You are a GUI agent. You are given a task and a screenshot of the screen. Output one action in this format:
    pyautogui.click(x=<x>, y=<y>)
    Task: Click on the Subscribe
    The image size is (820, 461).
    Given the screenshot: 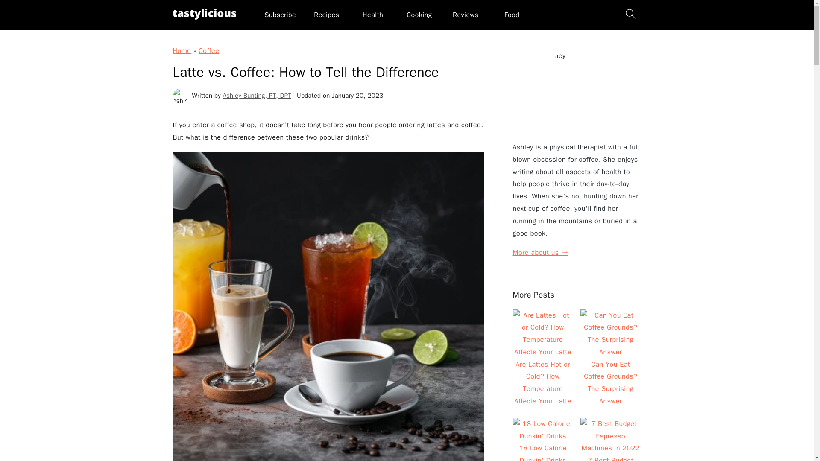 What is the action you would take?
    pyautogui.click(x=280, y=15)
    